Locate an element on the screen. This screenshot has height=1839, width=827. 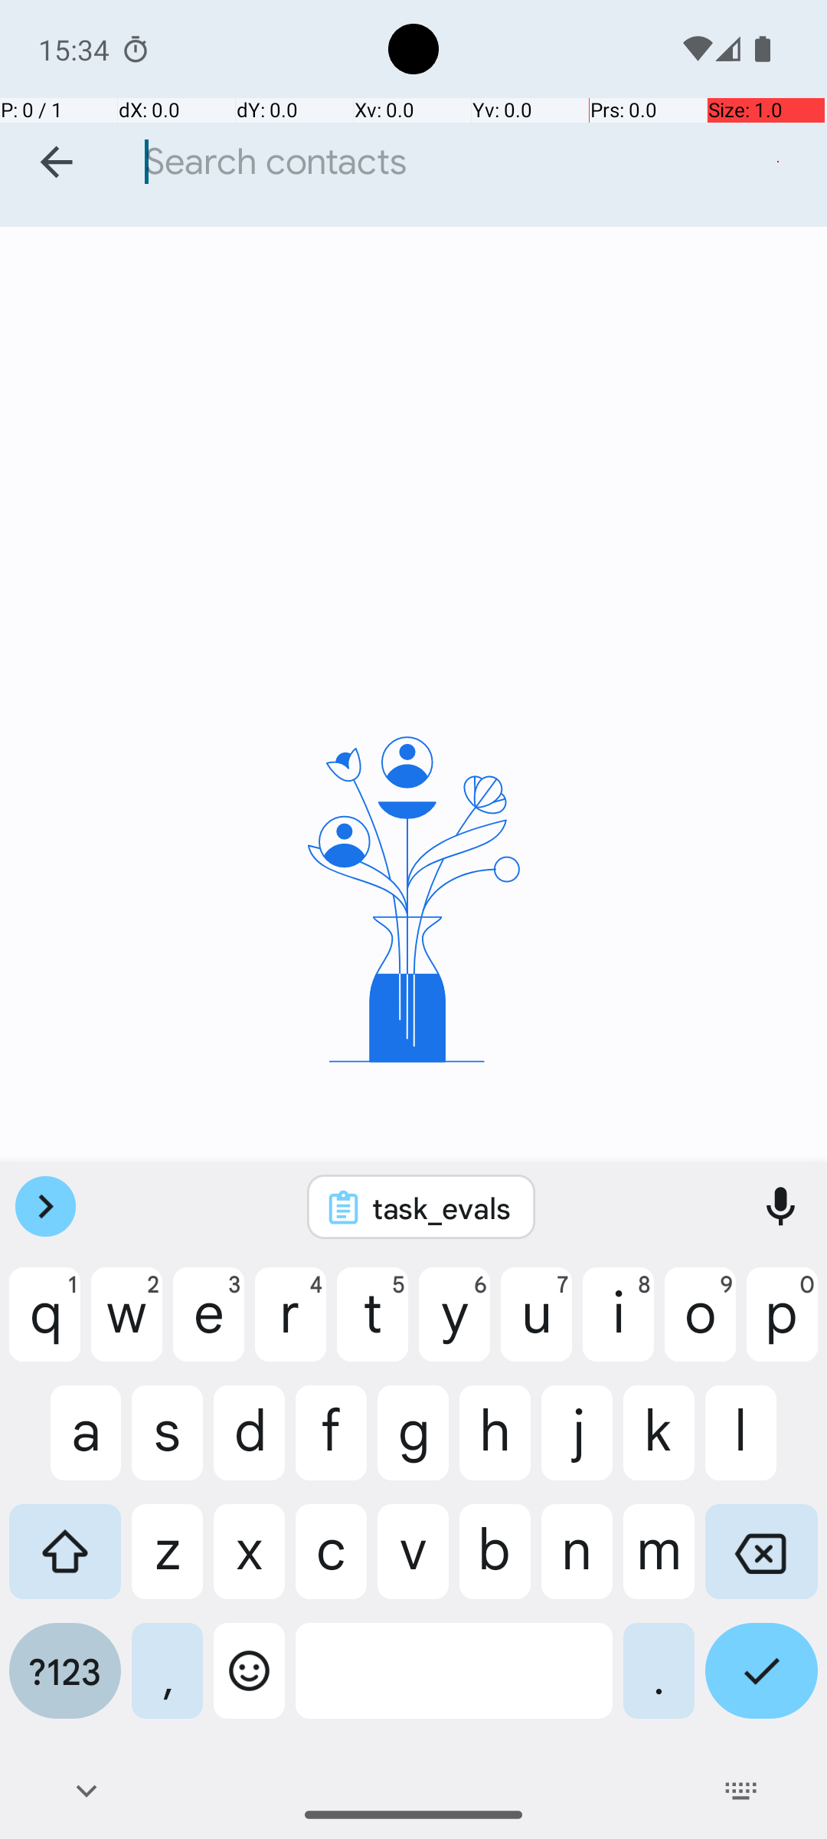
task_evals is located at coordinates (441, 1208).